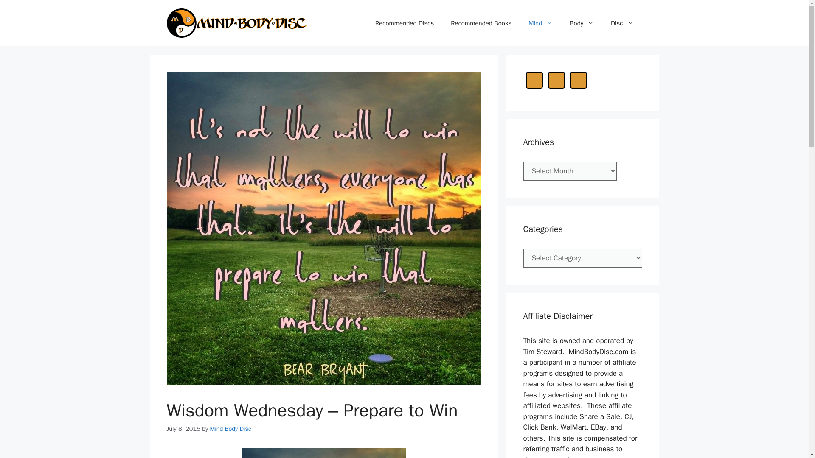  What do you see at coordinates (230, 428) in the screenshot?
I see `Mind Body Disc` at bounding box center [230, 428].